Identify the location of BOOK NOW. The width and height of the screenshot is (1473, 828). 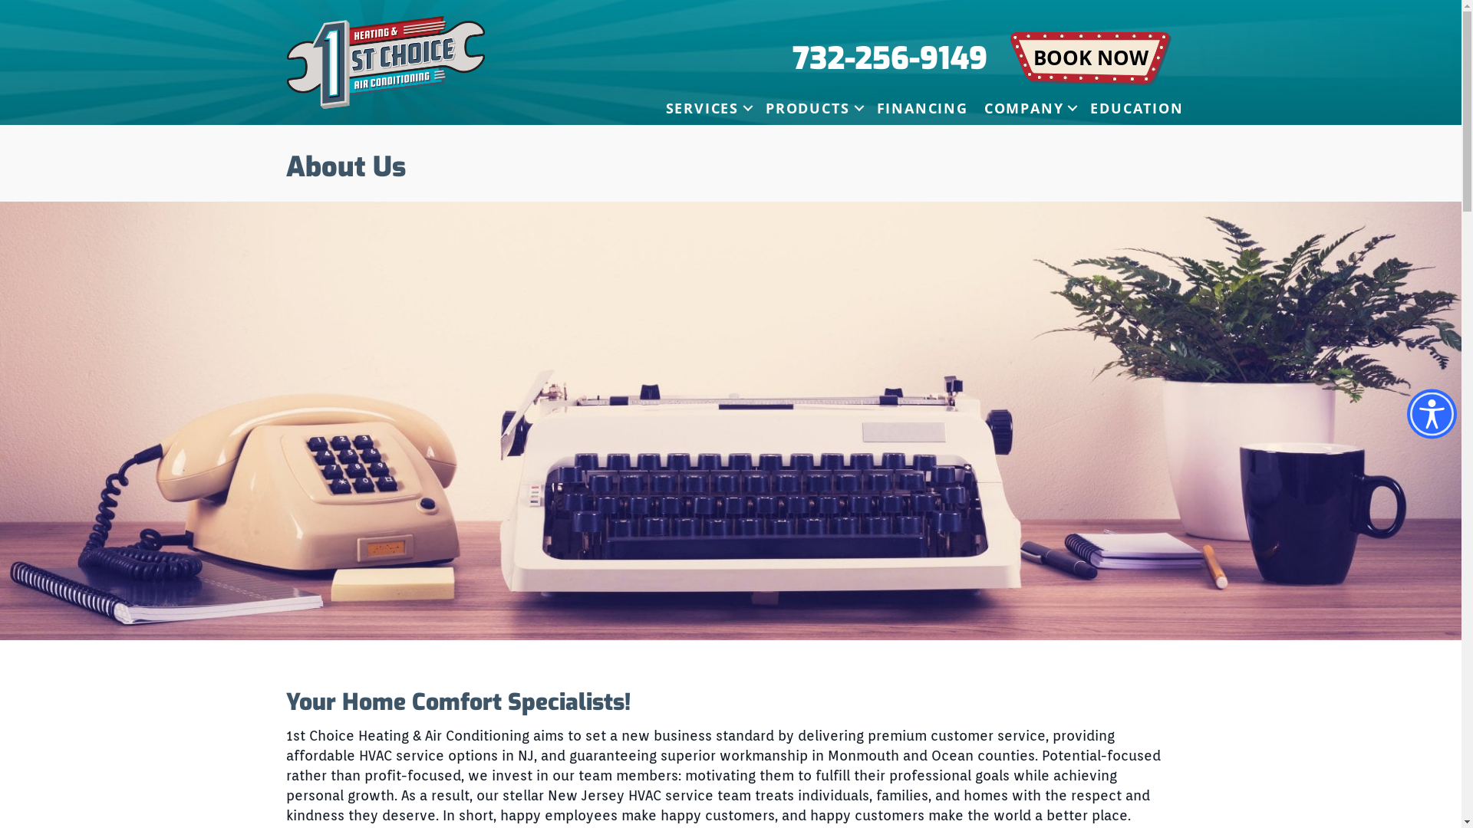
(1091, 60).